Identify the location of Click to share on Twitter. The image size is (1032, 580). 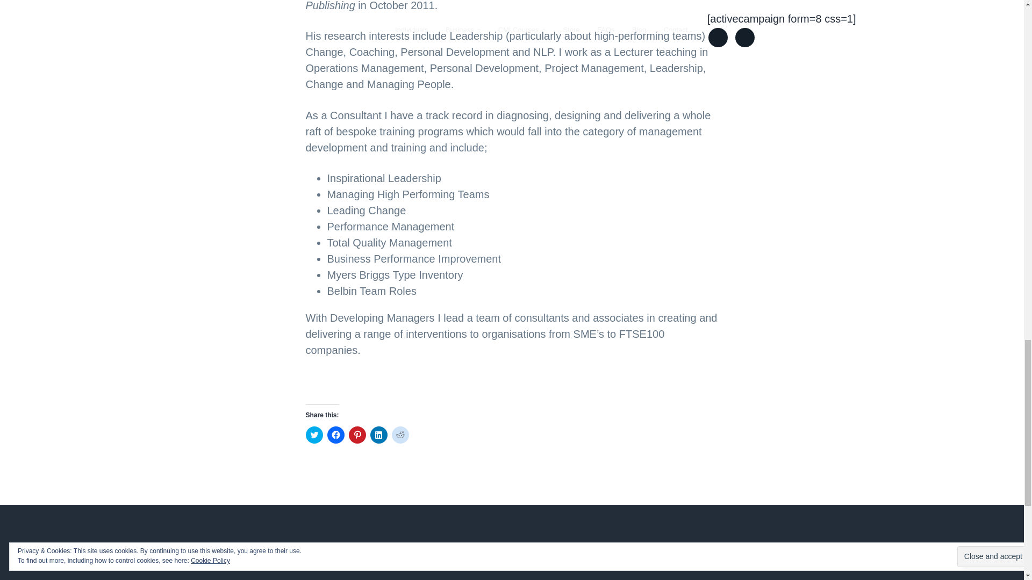
(314, 435).